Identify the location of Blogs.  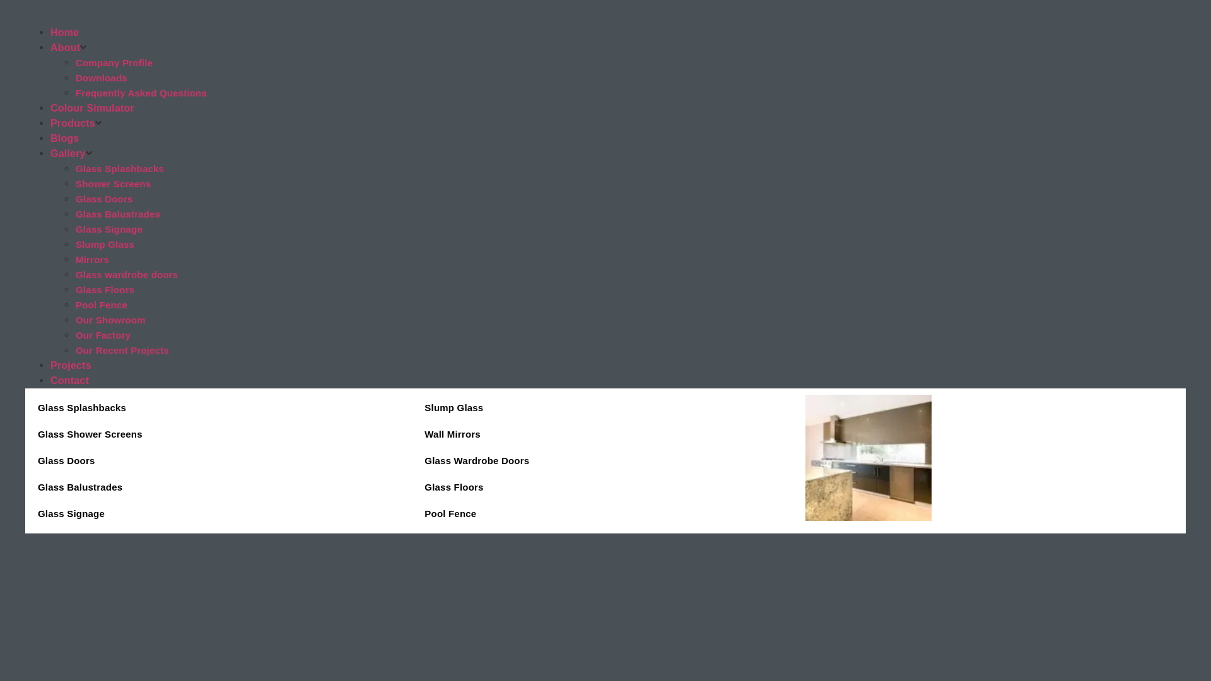
(64, 139).